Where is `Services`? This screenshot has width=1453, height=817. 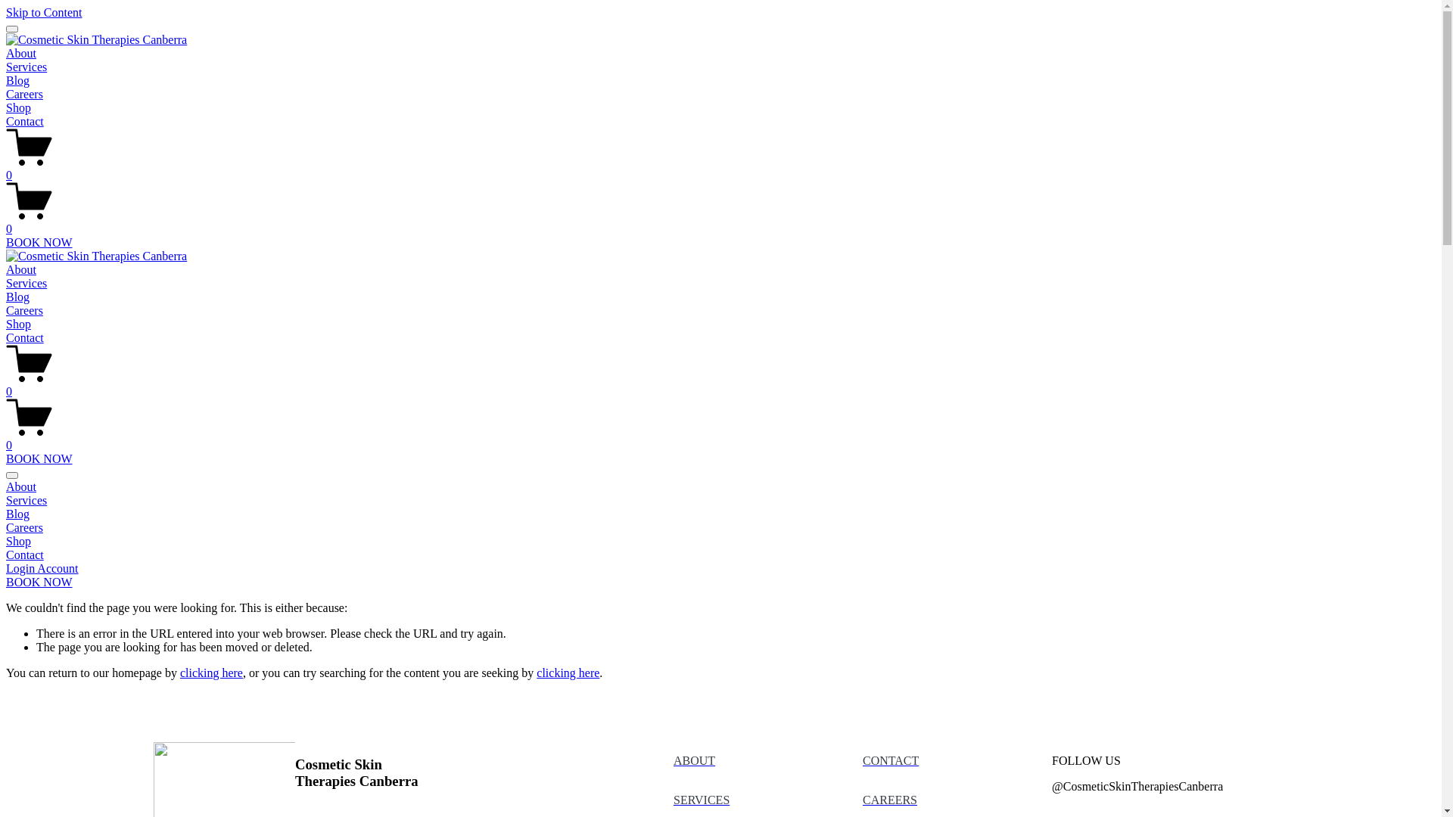 Services is located at coordinates (720, 501).